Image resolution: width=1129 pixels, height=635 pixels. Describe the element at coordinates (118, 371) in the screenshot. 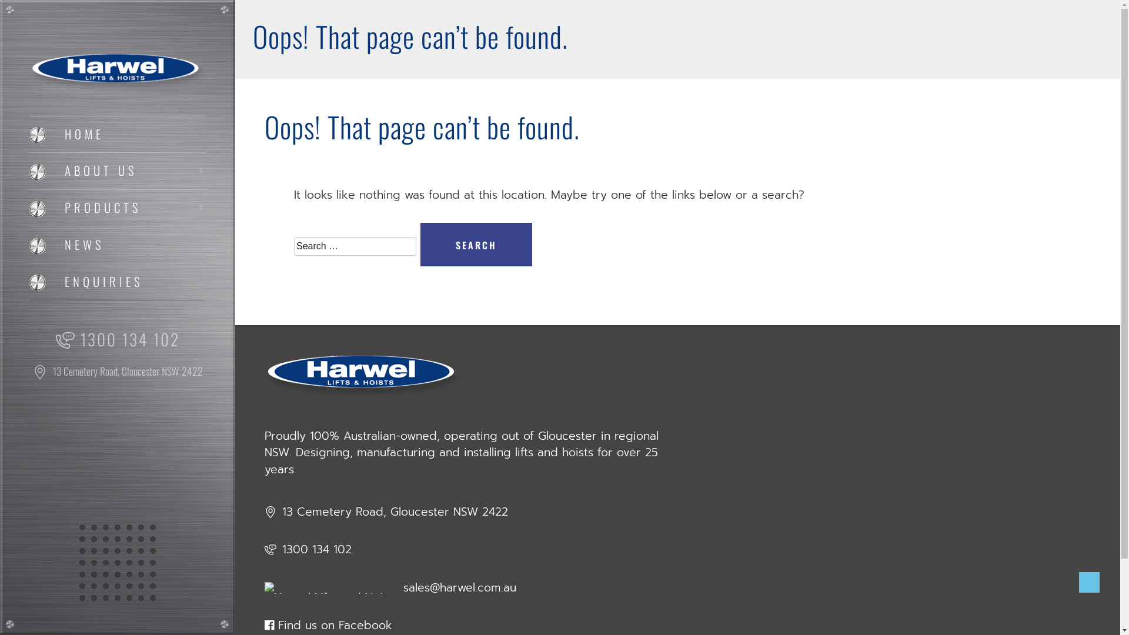

I see `13 Cemetery Road, Gloucester NSW 2422` at that location.